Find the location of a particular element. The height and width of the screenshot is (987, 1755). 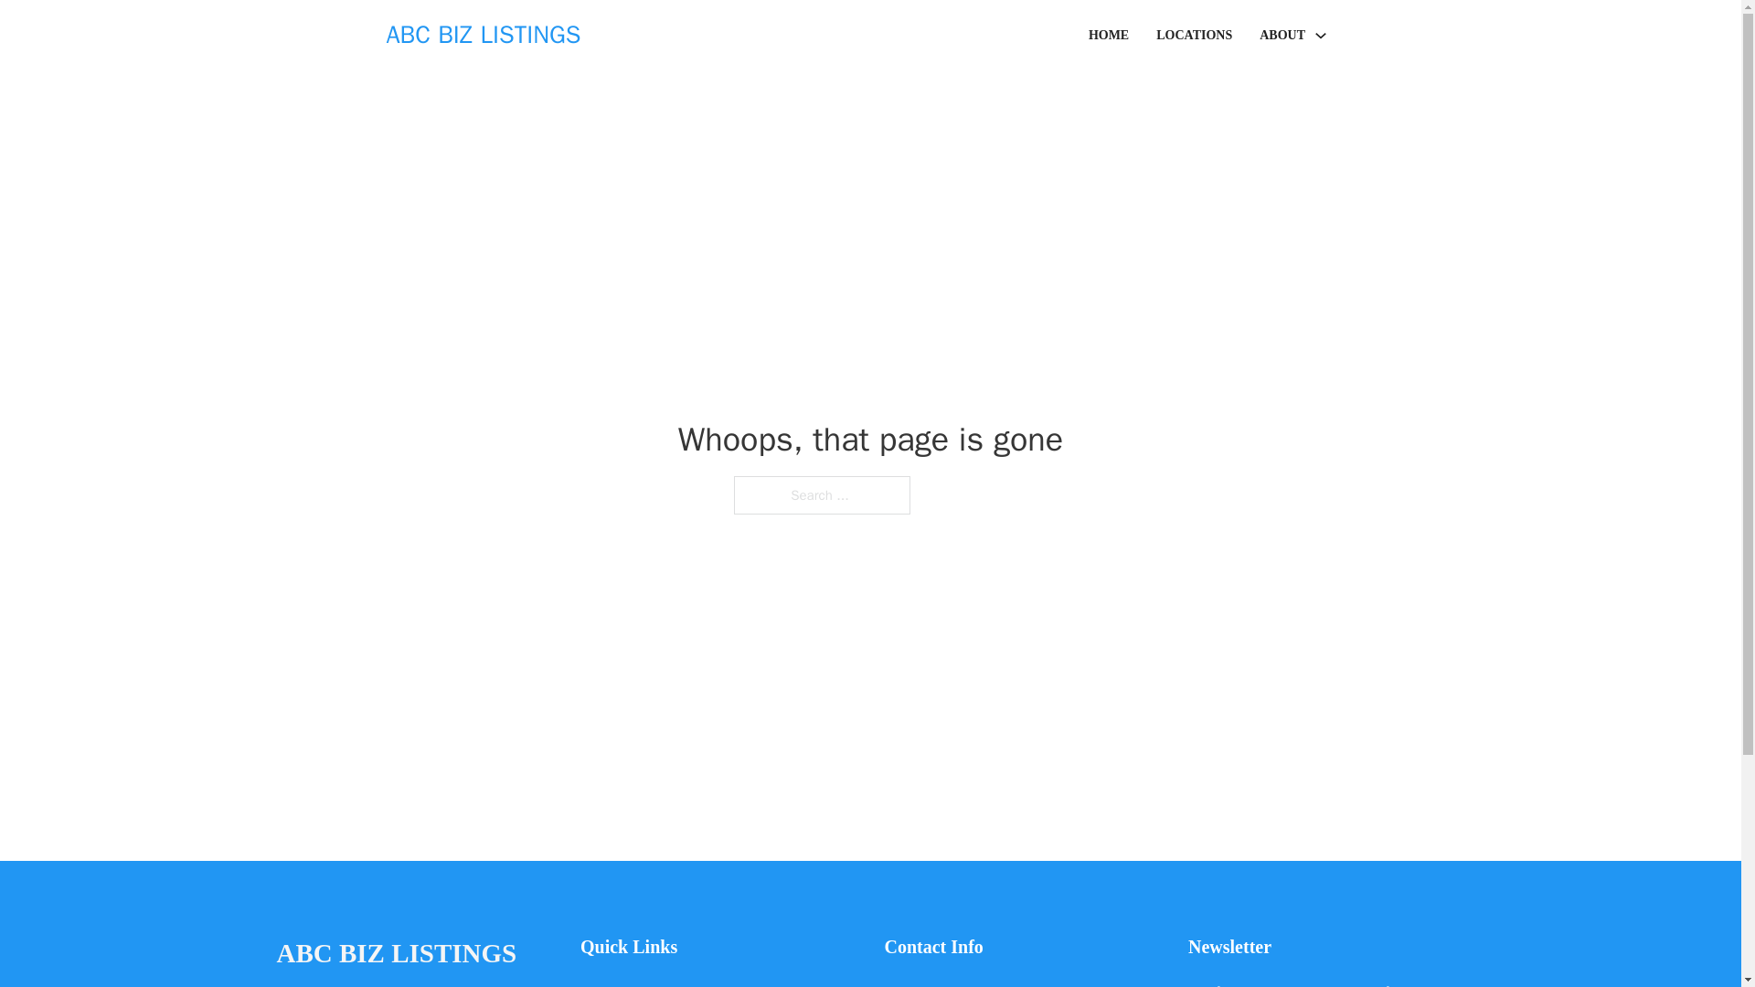

LOCATIONS is located at coordinates (1194, 35).